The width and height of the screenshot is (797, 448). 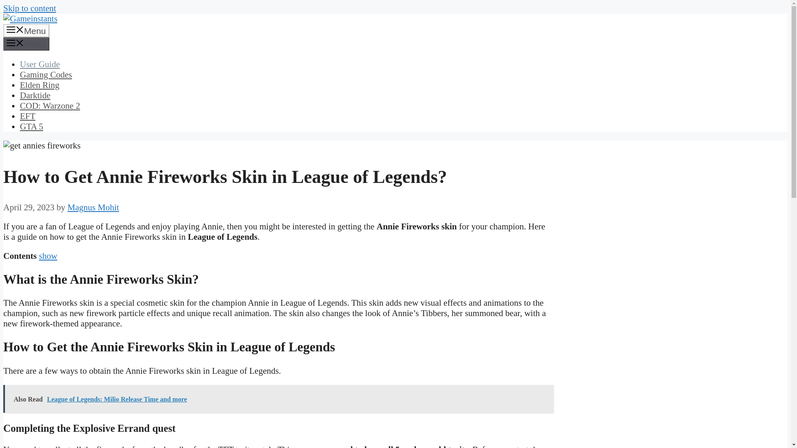 What do you see at coordinates (27, 116) in the screenshot?
I see `EFT` at bounding box center [27, 116].